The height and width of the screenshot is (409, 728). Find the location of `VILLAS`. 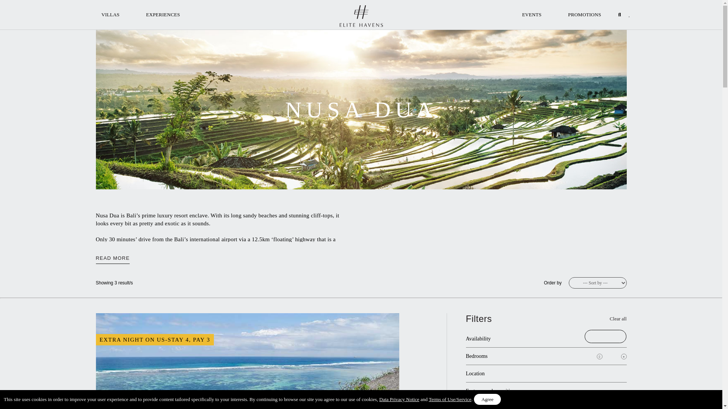

VILLAS is located at coordinates (110, 14).